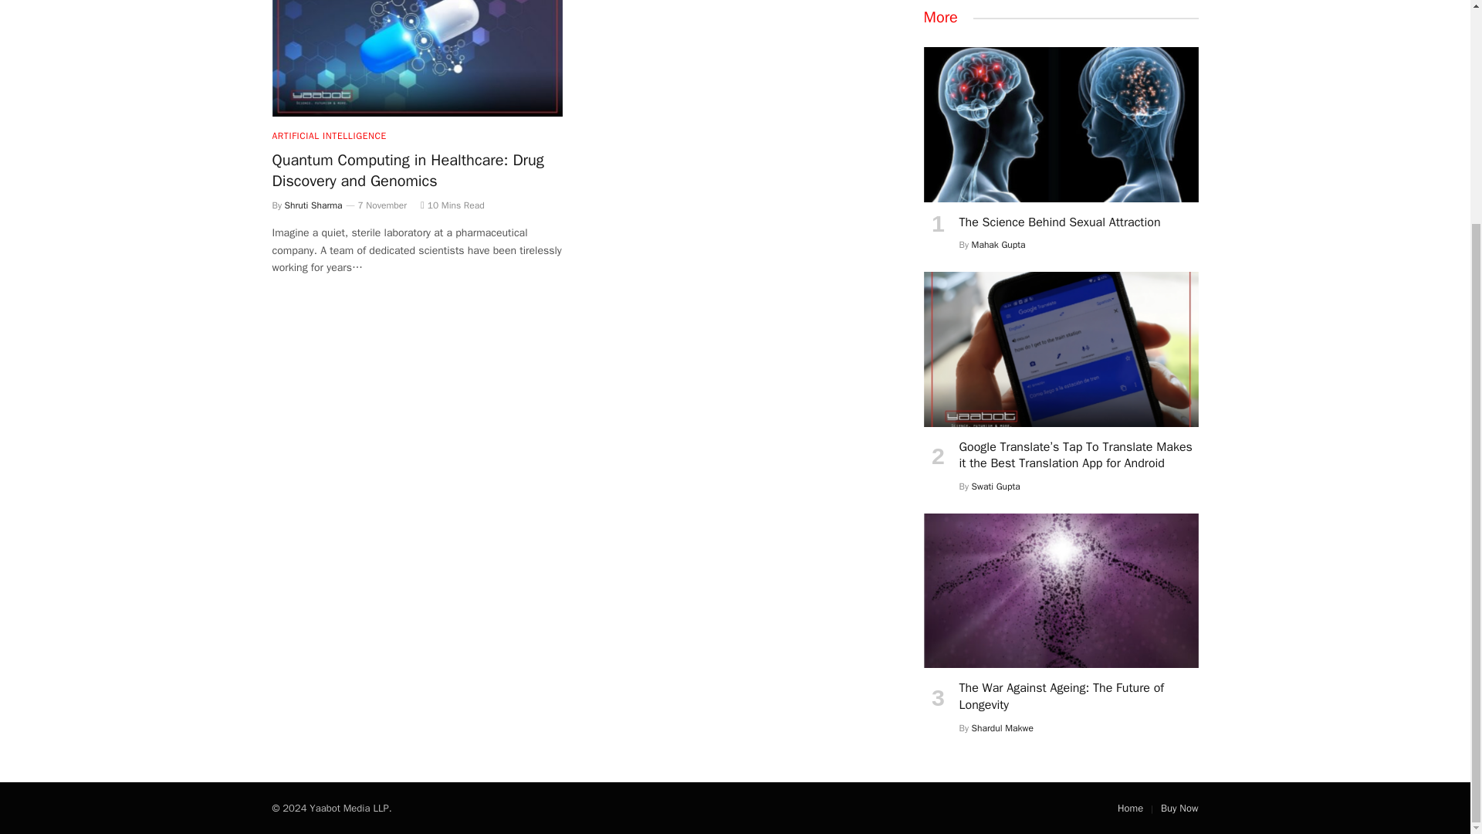 The width and height of the screenshot is (1482, 834). Describe the element at coordinates (416, 59) in the screenshot. I see `Quantum Computing in Healthcare: Drug Discovery and Genomics` at that location.